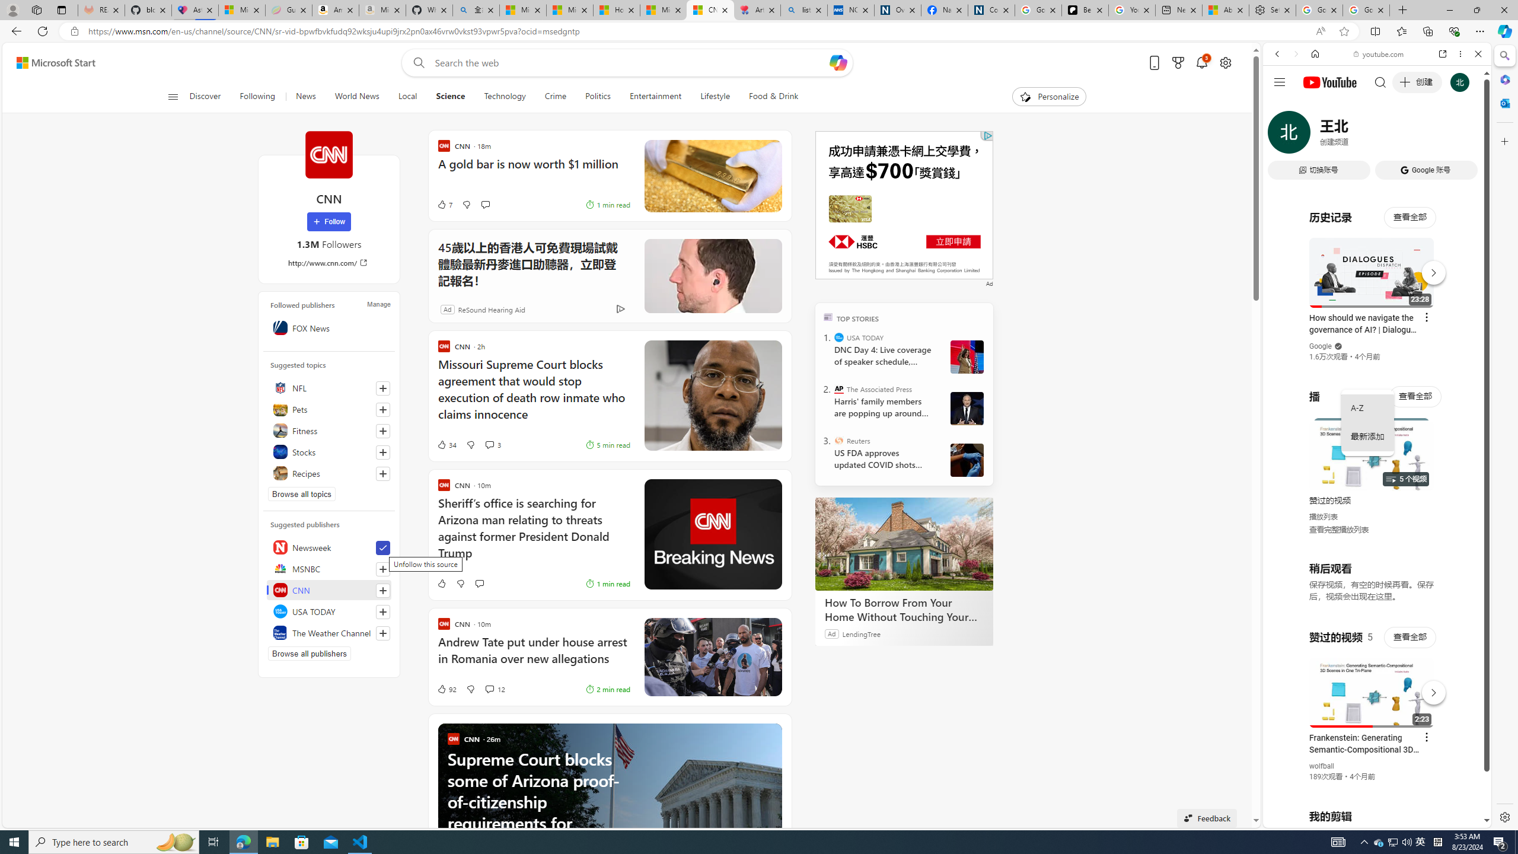 The height and width of the screenshot is (854, 1518). What do you see at coordinates (840, 389) in the screenshot?
I see `The Associated Press` at bounding box center [840, 389].